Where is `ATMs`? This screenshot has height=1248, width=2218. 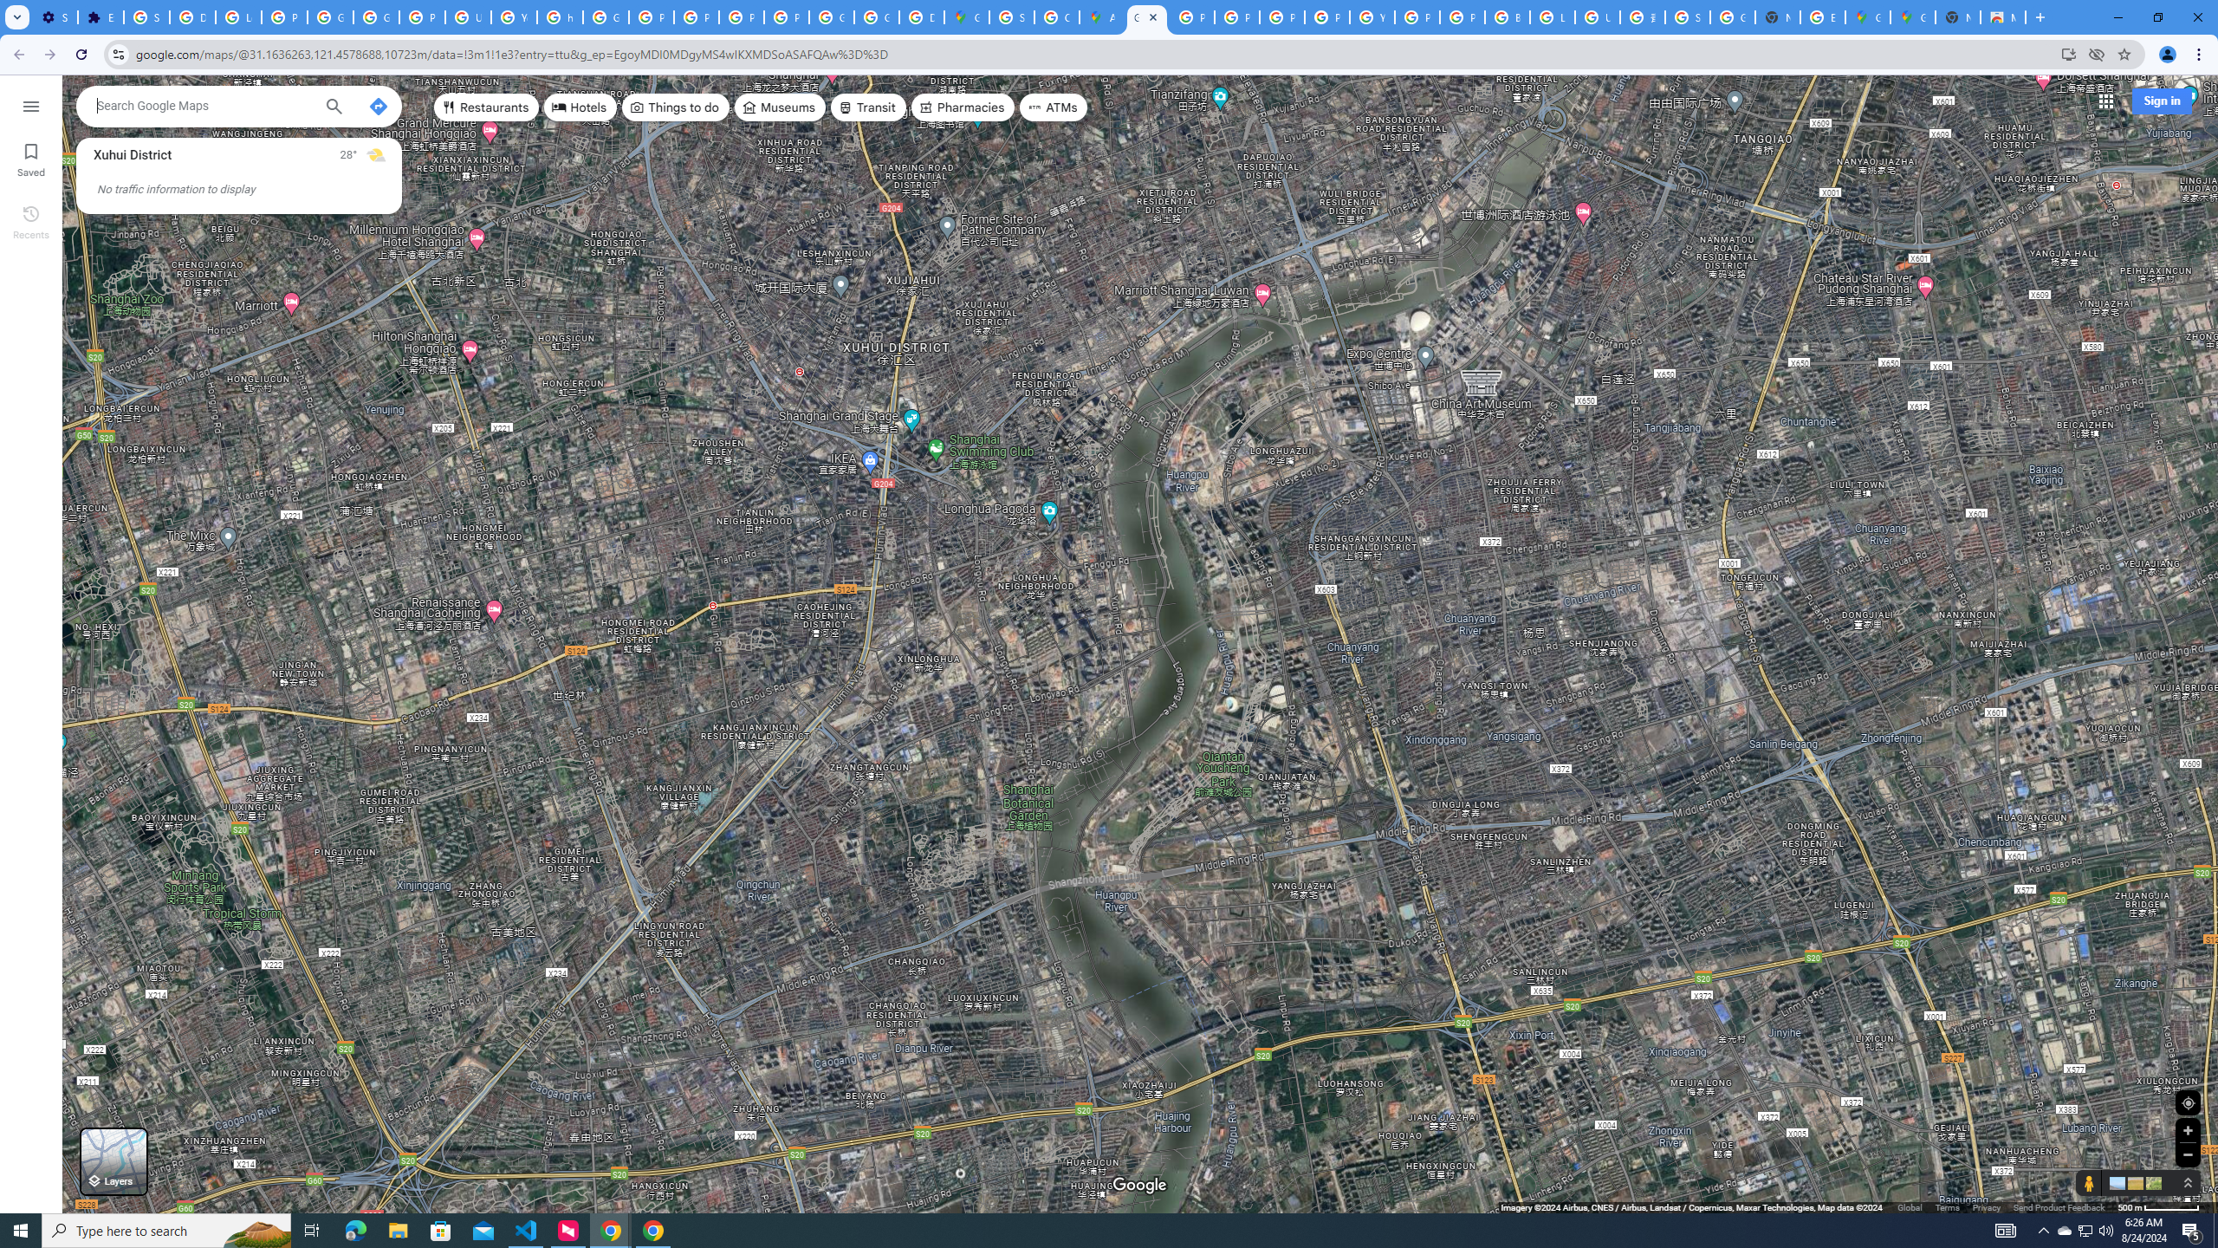
ATMs is located at coordinates (1054, 107).